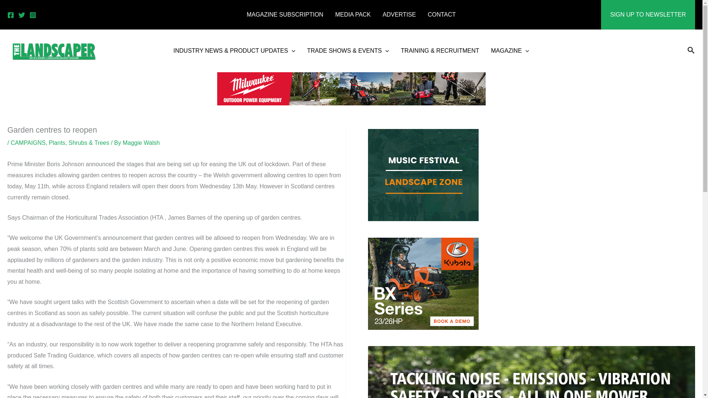 Image resolution: width=708 pixels, height=398 pixels. What do you see at coordinates (442, 15) in the screenshot?
I see `CONTACT` at bounding box center [442, 15].